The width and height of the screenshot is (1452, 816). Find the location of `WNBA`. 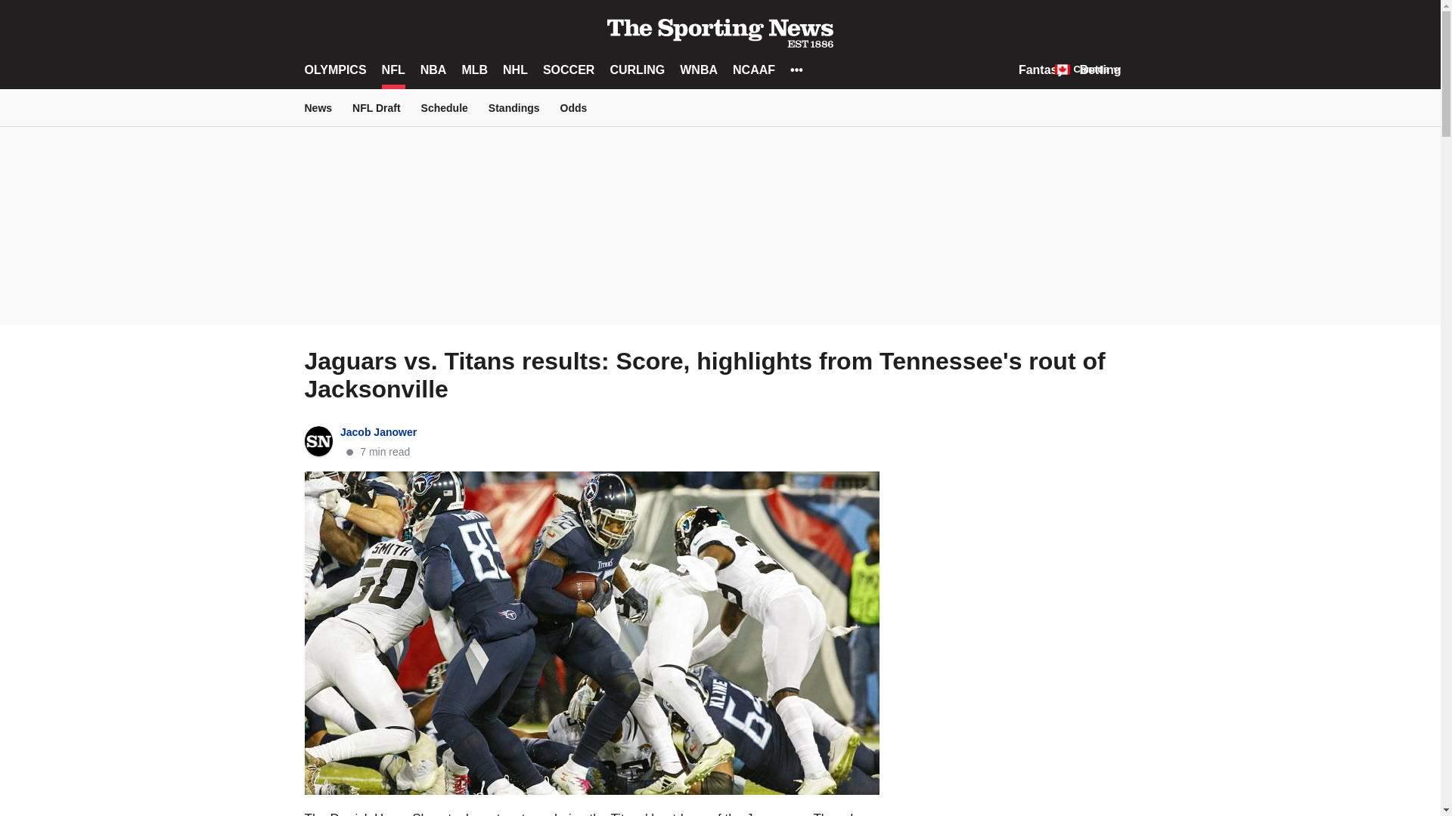

WNBA is located at coordinates (698, 70).